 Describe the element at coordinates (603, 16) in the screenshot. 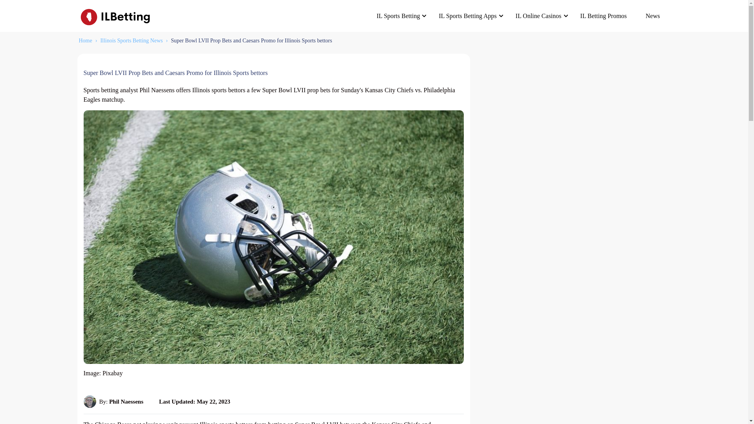

I see `IL Betting Promos` at that location.